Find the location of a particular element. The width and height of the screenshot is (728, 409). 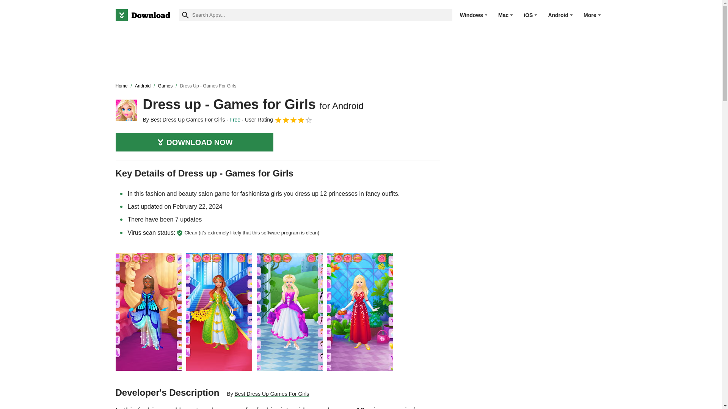

Dress up - Games for Girls for Android is located at coordinates (126, 110).